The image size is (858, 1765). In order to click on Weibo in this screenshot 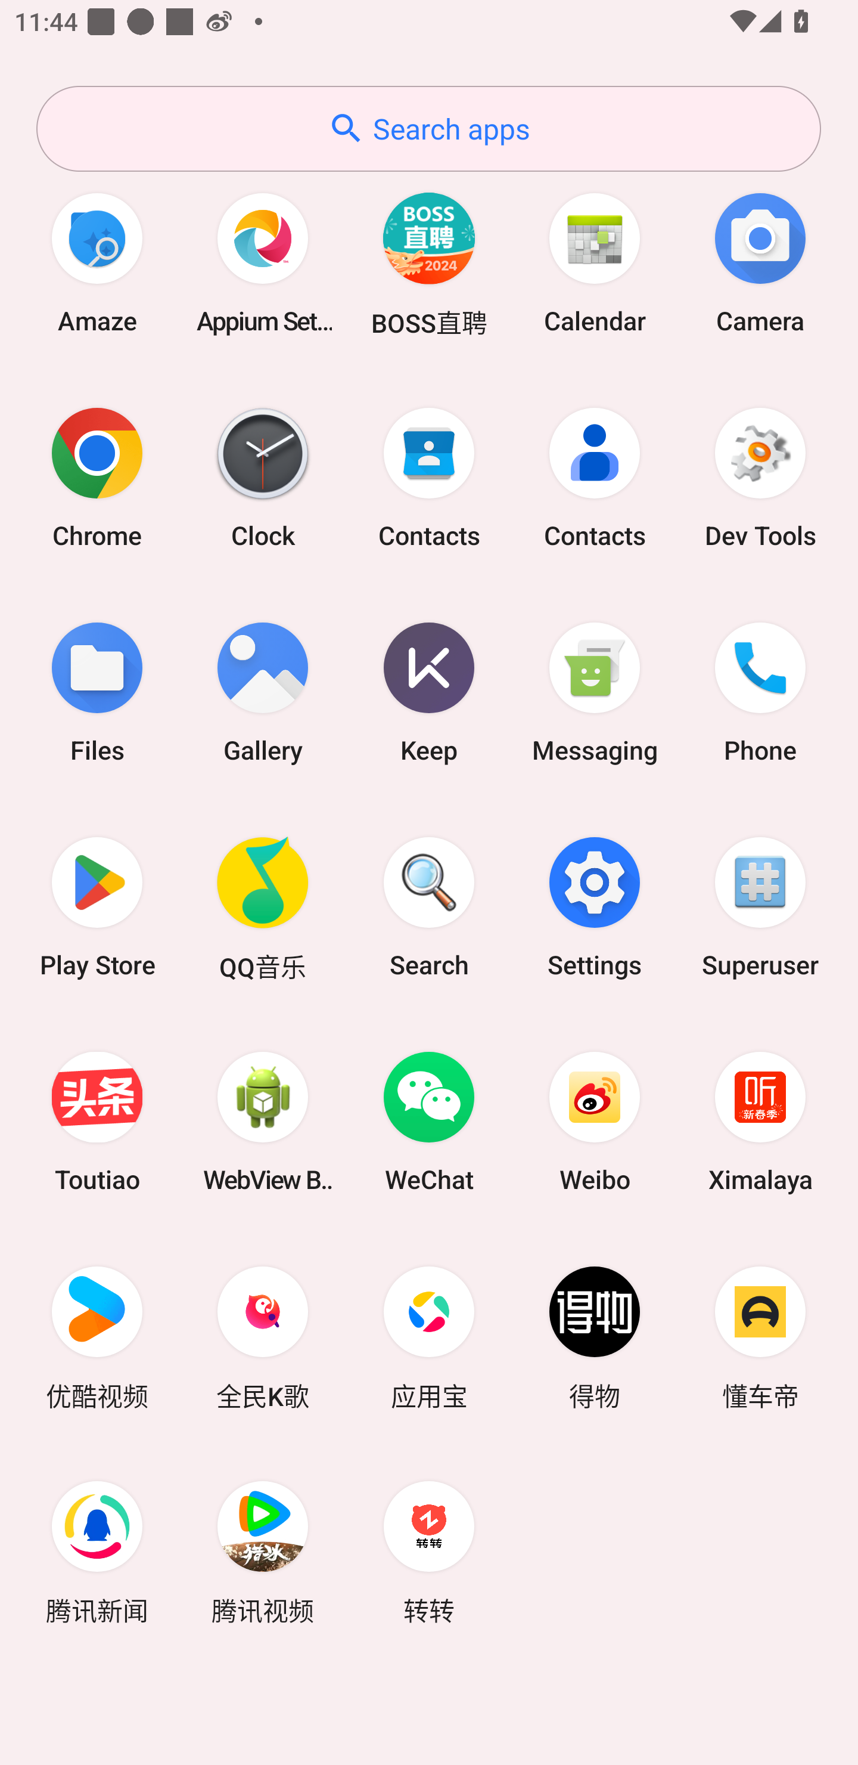, I will do `click(595, 1121)`.